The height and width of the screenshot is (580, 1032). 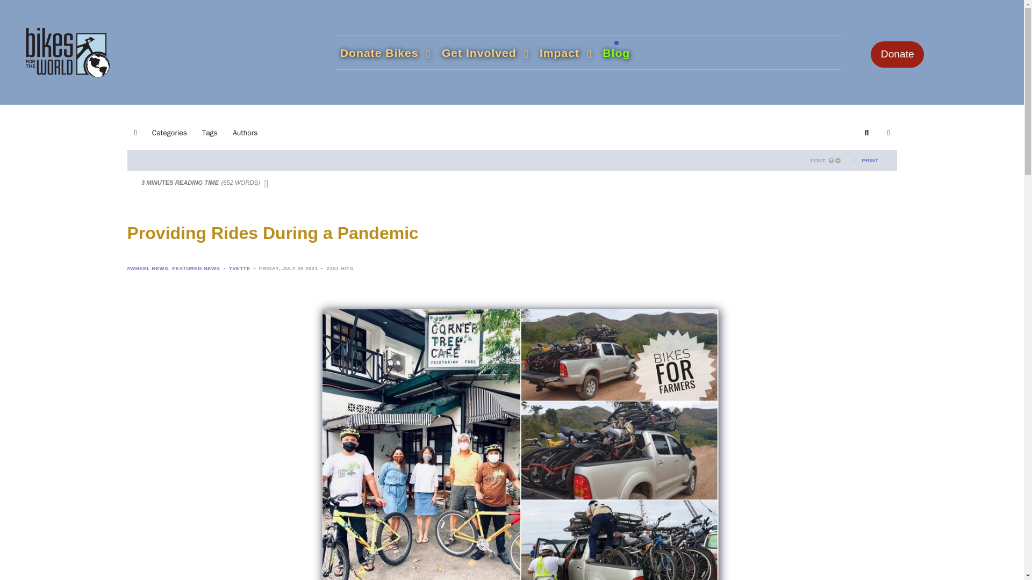 What do you see at coordinates (485, 53) in the screenshot?
I see `Get Involved` at bounding box center [485, 53].